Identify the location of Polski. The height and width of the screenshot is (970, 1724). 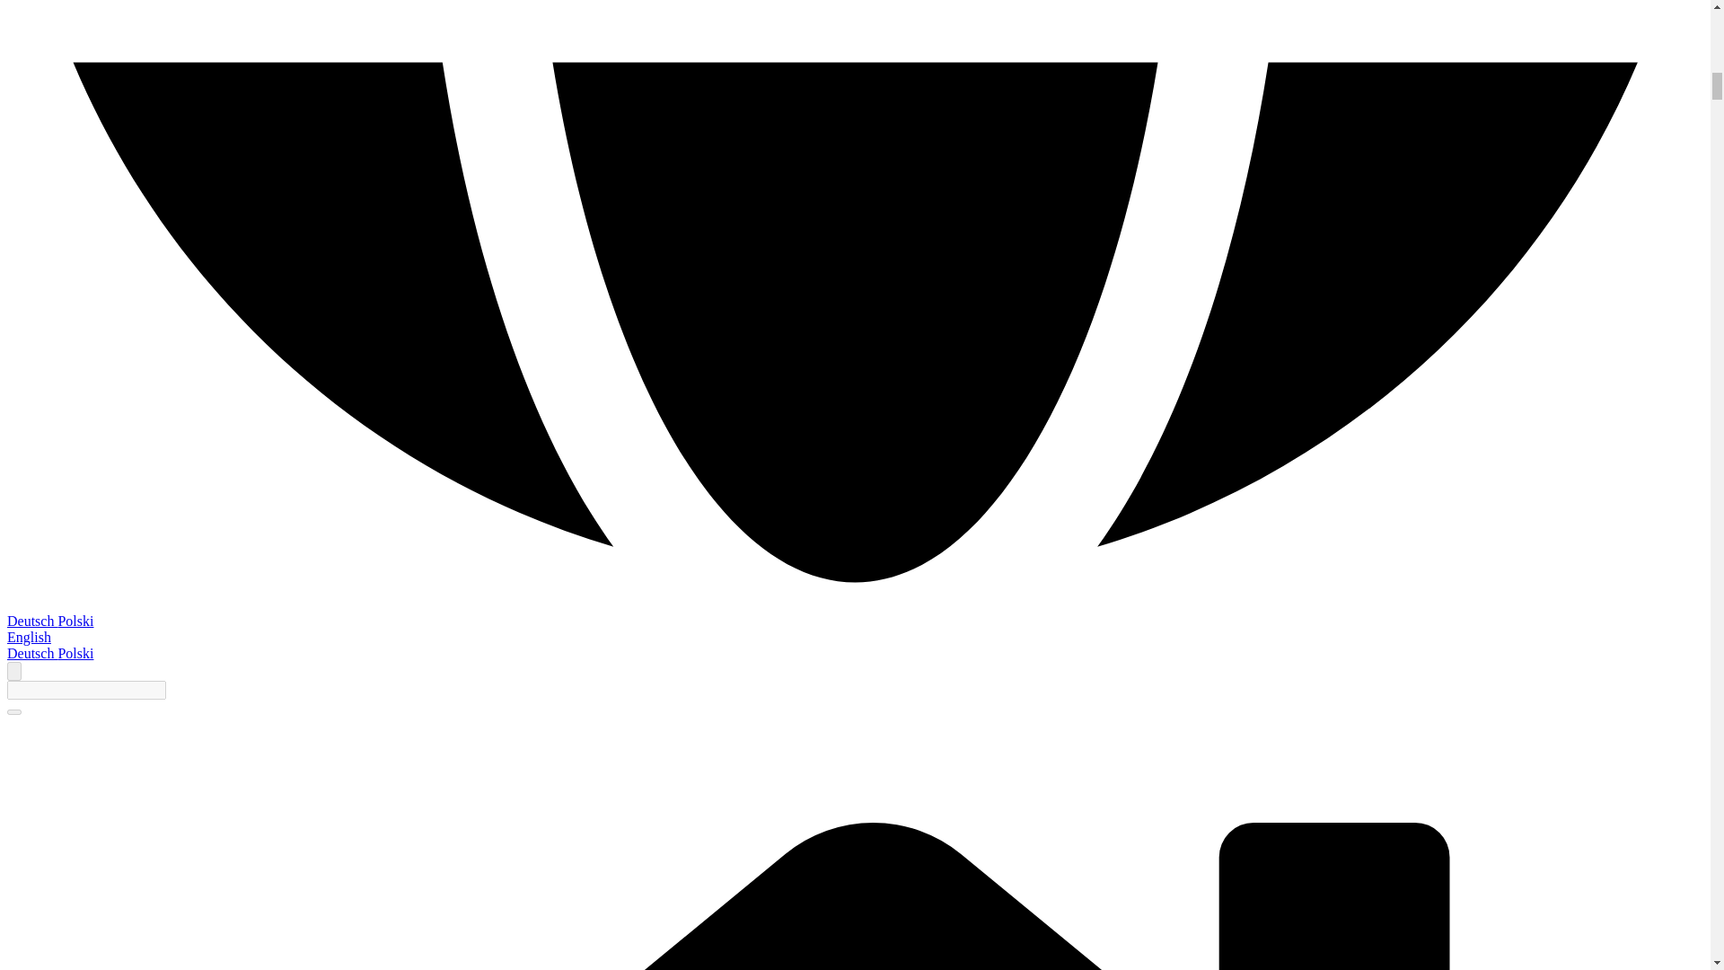
(75, 653).